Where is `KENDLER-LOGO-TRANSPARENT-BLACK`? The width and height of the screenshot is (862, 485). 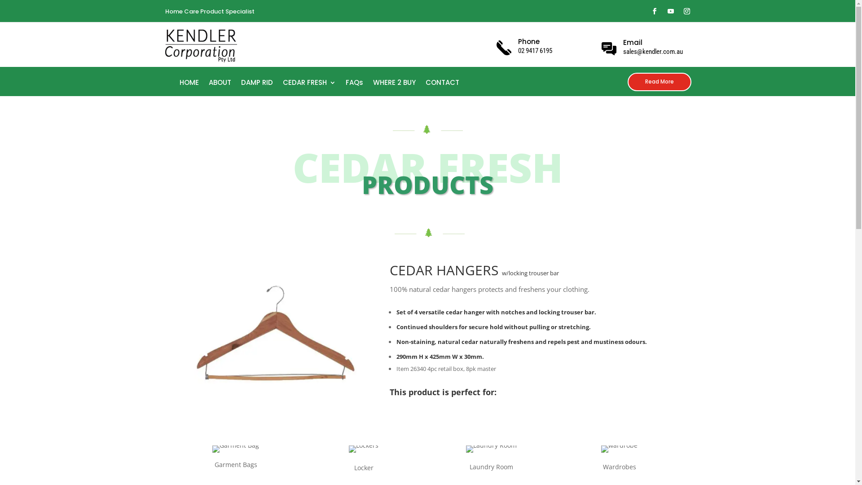 KENDLER-LOGO-TRANSPARENT-BLACK is located at coordinates (201, 46).